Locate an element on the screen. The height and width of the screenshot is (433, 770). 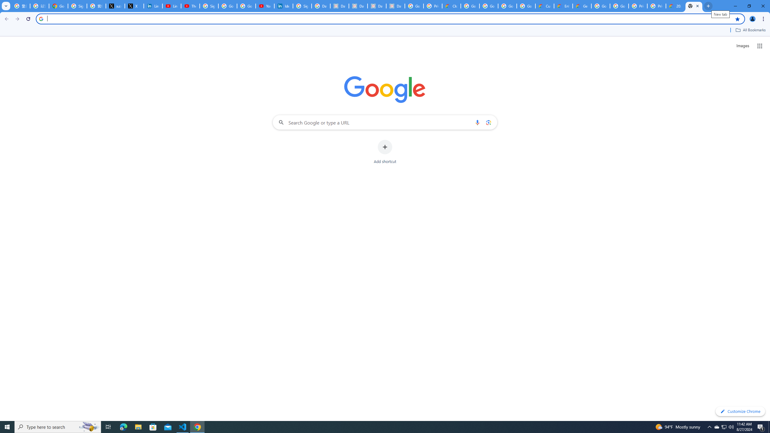
Data Privacy Framework is located at coordinates (377, 6).